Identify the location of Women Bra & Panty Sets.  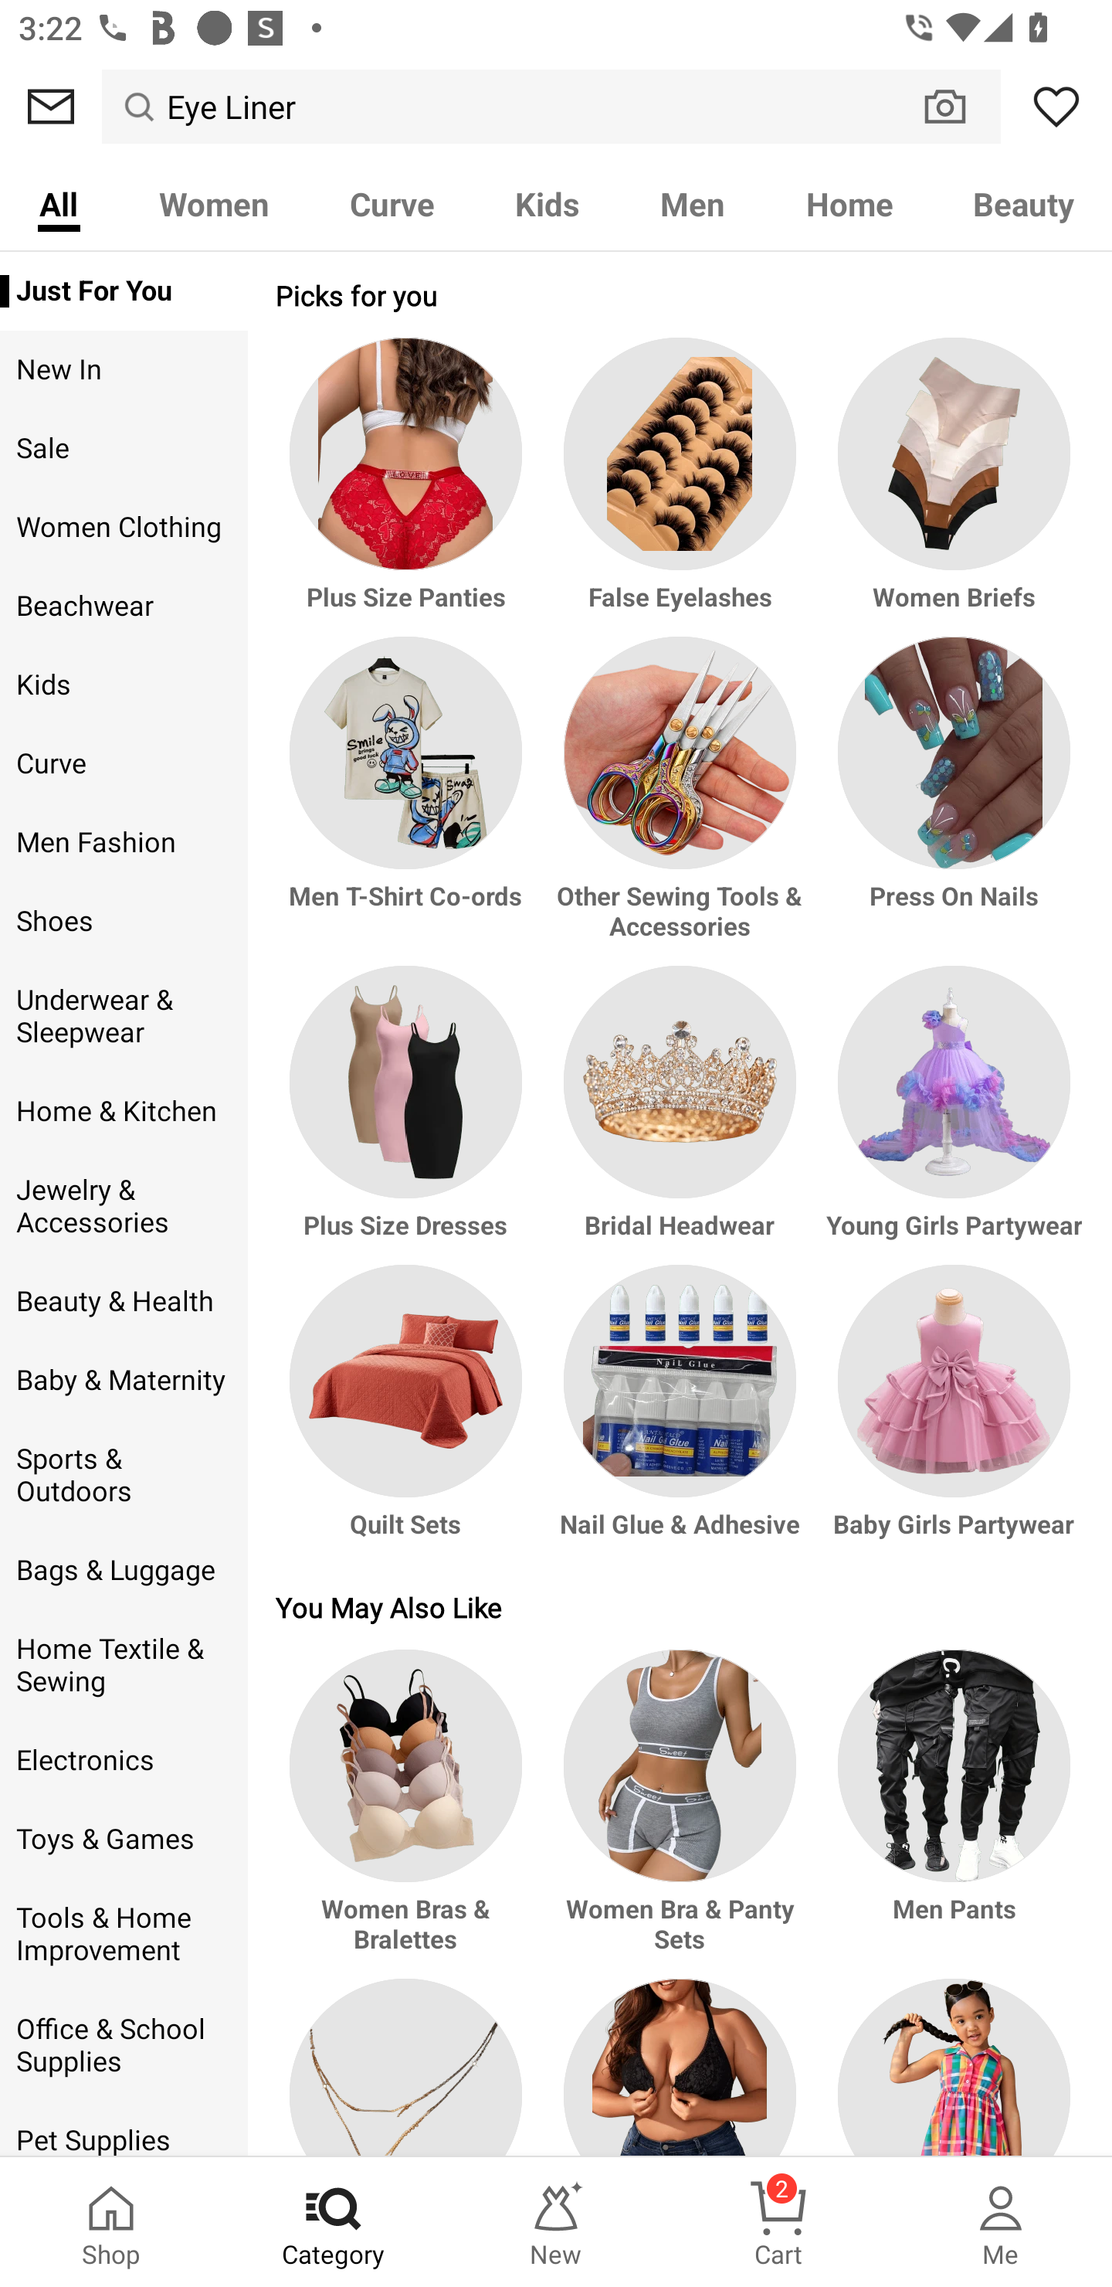
(680, 1813).